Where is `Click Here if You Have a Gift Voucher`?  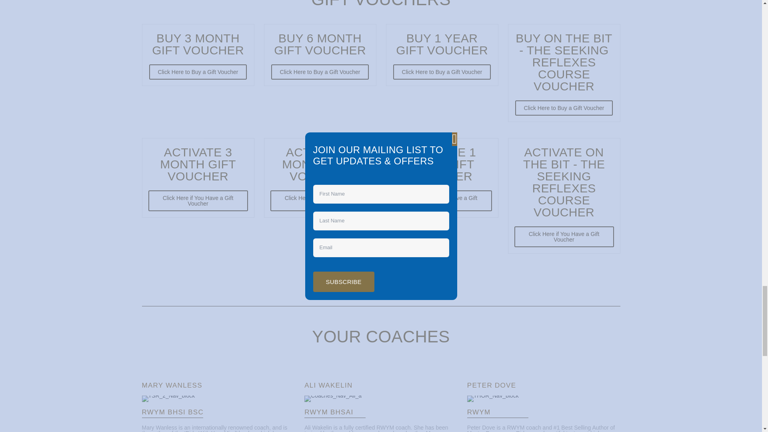 Click Here if You Have a Gift Voucher is located at coordinates (320, 201).